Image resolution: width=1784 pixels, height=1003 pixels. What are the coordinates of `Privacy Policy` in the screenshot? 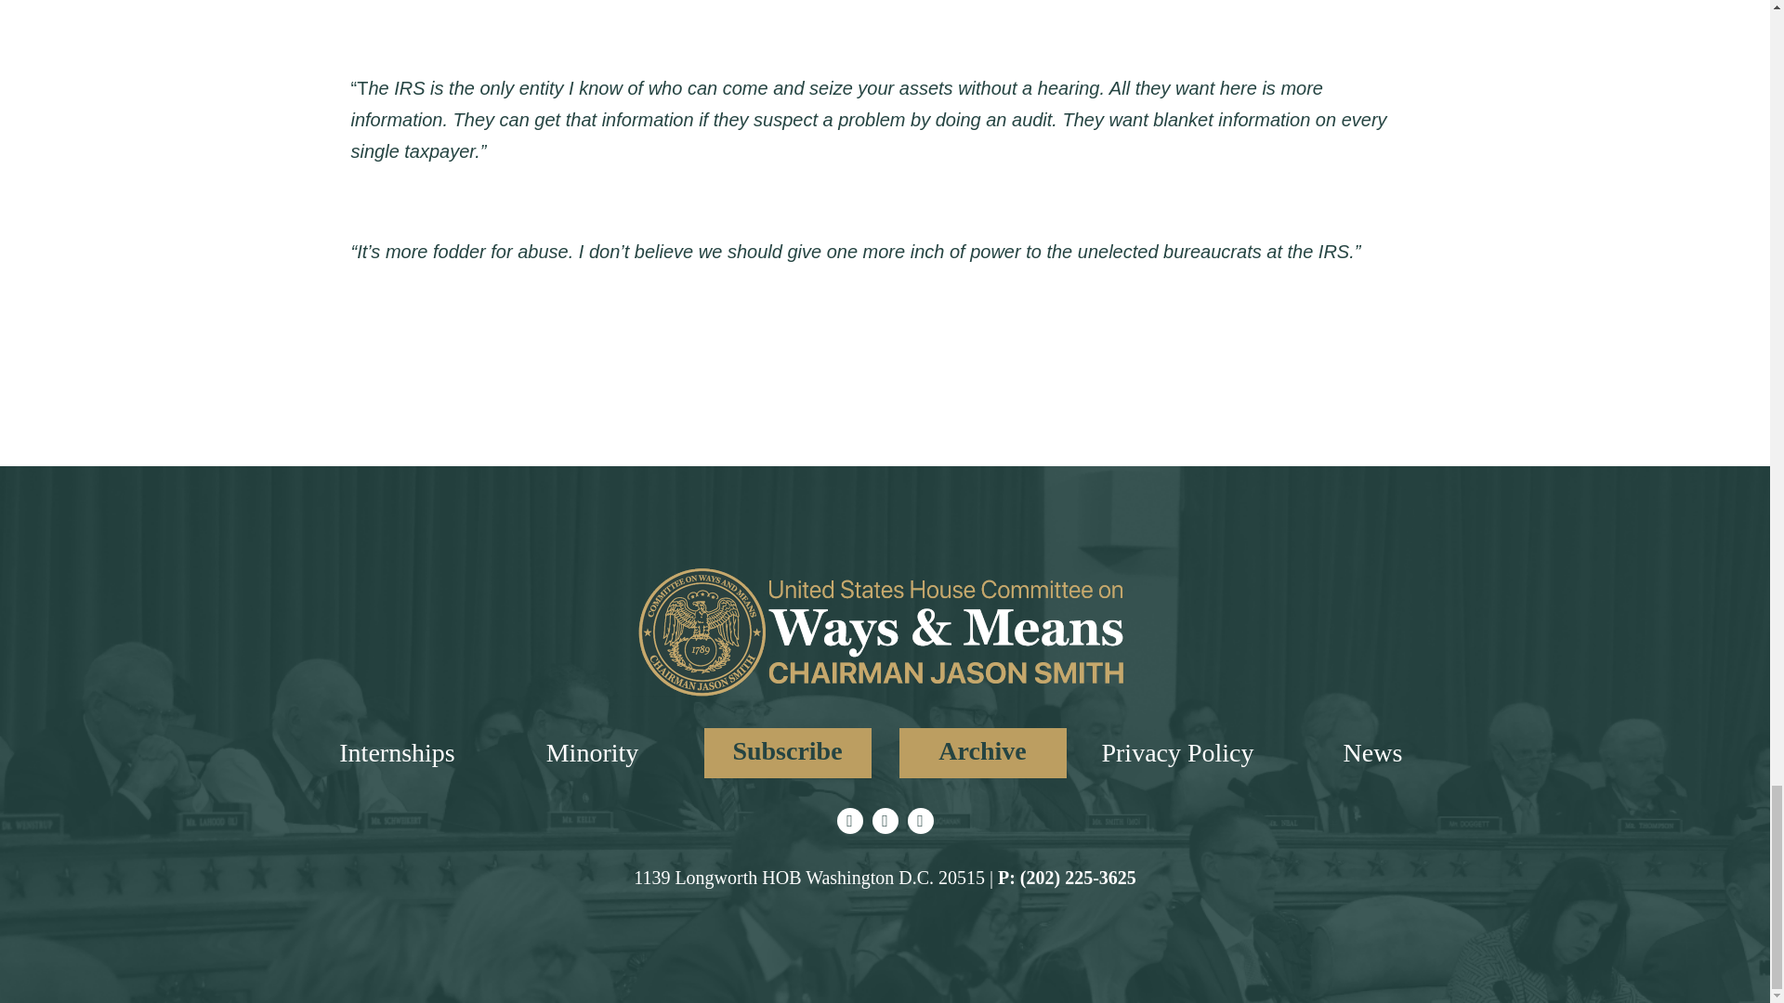 It's located at (1176, 752).